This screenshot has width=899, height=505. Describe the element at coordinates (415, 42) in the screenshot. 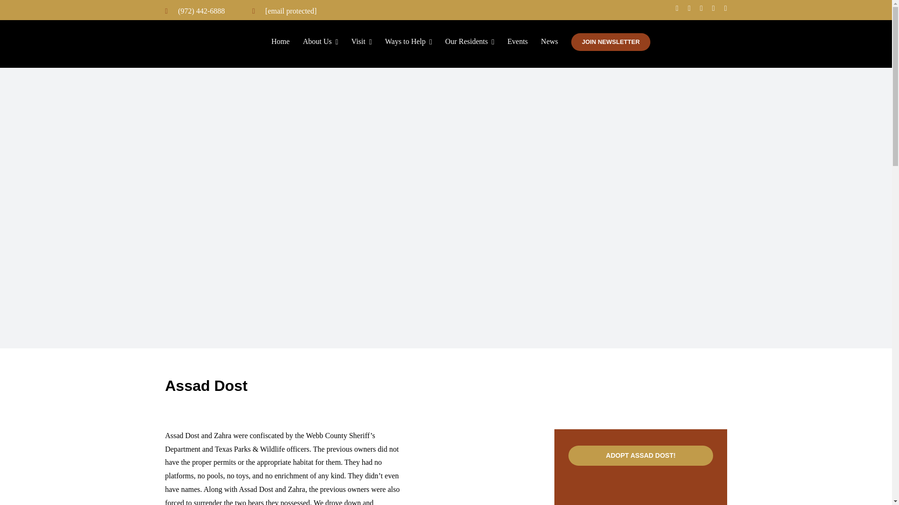

I see `Ways to Help` at that location.